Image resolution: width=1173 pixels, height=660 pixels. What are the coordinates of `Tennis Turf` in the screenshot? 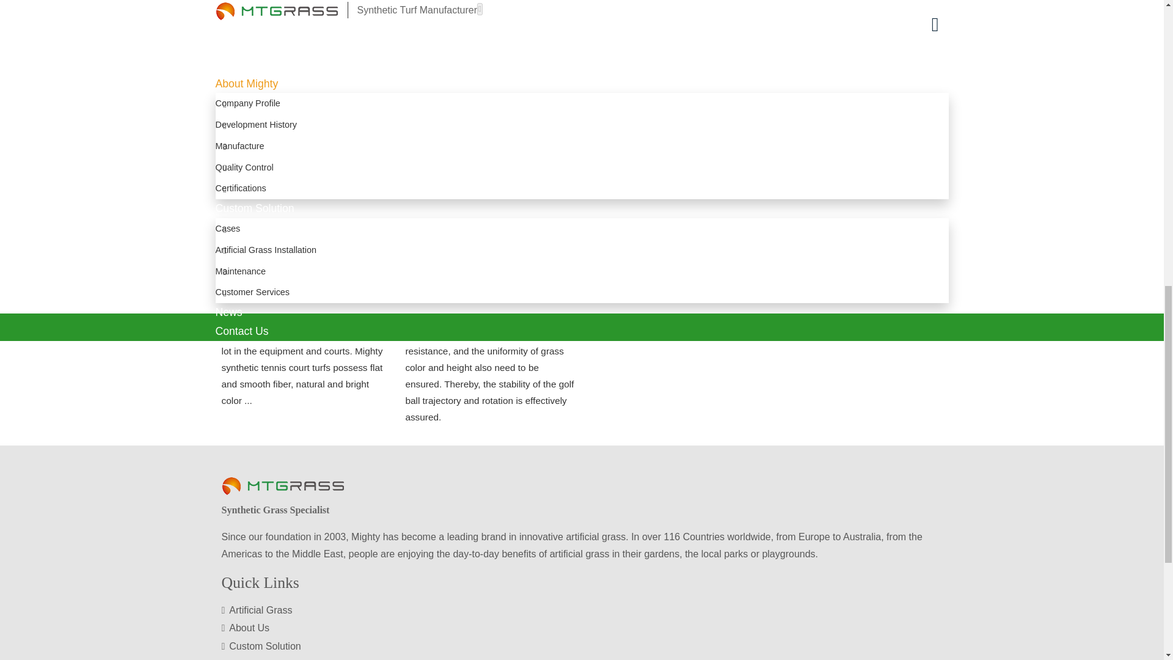 It's located at (305, 255).